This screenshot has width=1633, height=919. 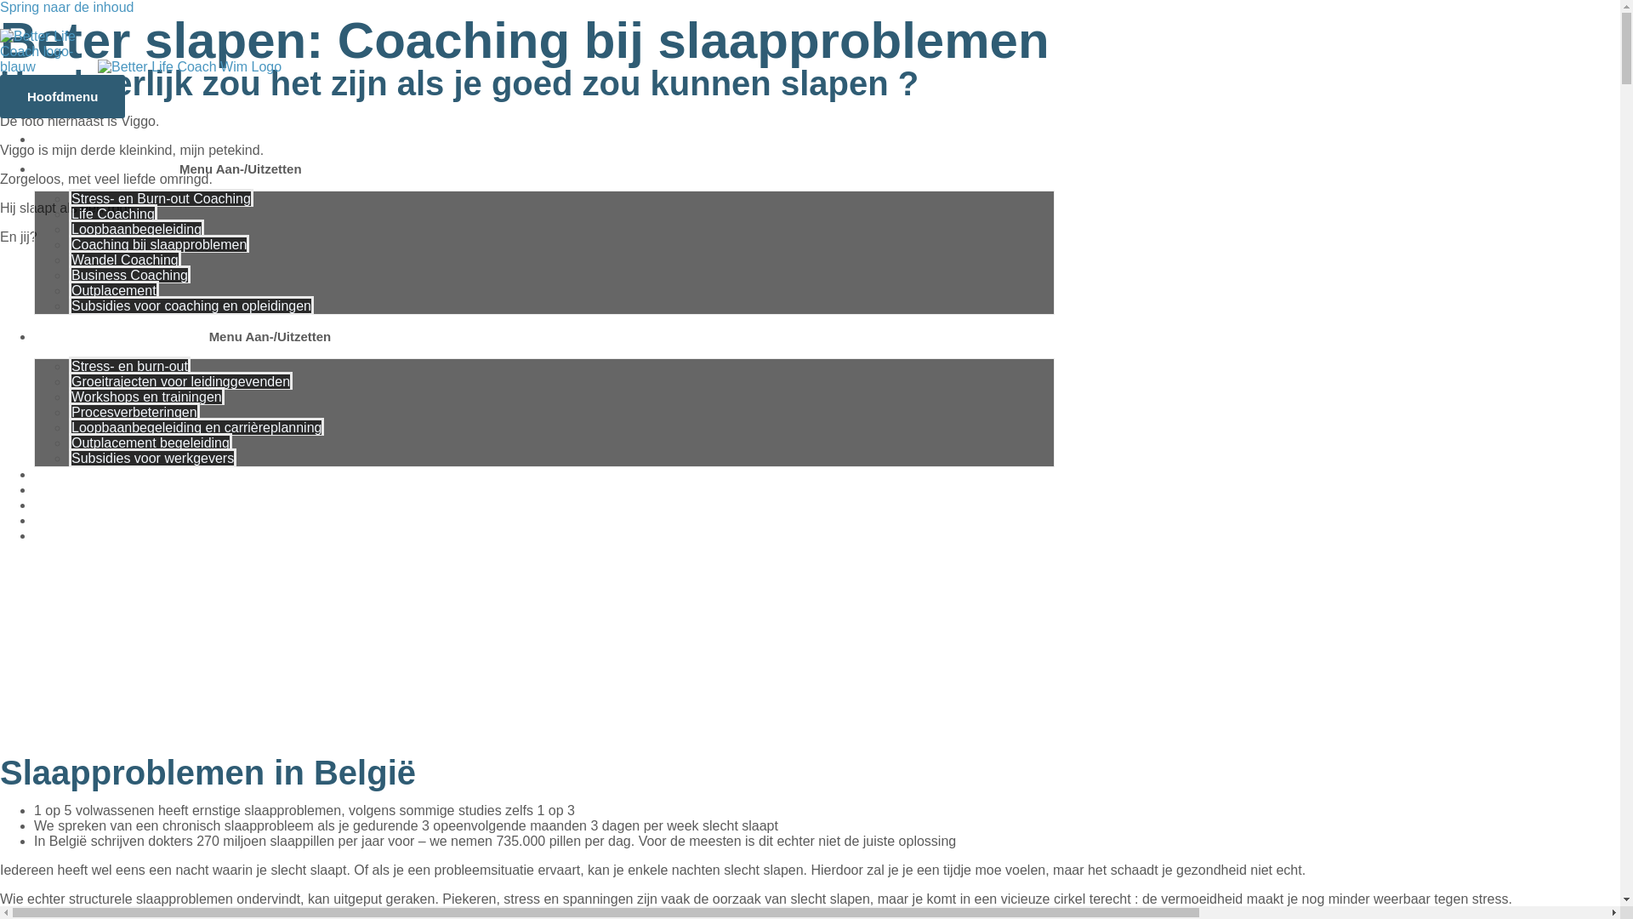 I want to click on Loopbaanbegeleiding, so click(x=136, y=228).